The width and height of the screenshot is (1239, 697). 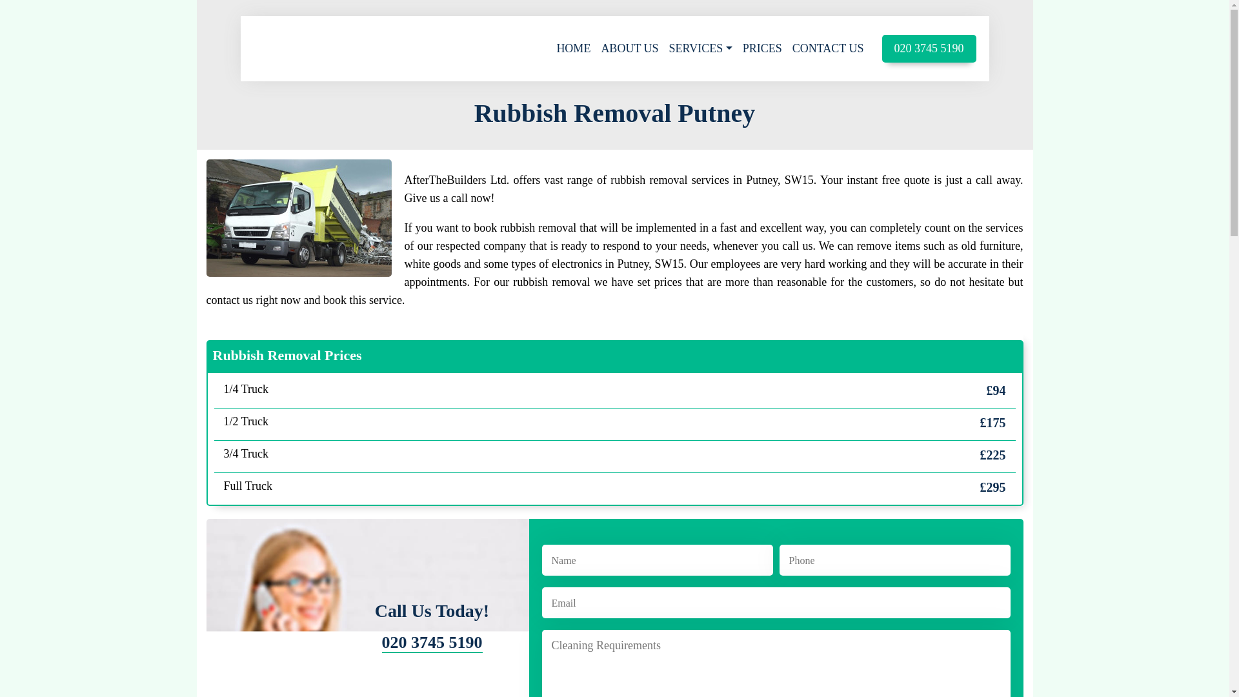 What do you see at coordinates (928, 49) in the screenshot?
I see `020 3745 5190` at bounding box center [928, 49].